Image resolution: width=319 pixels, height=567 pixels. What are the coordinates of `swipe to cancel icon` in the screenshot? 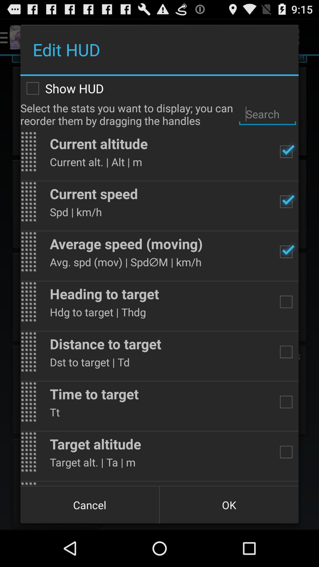 It's located at (90, 505).